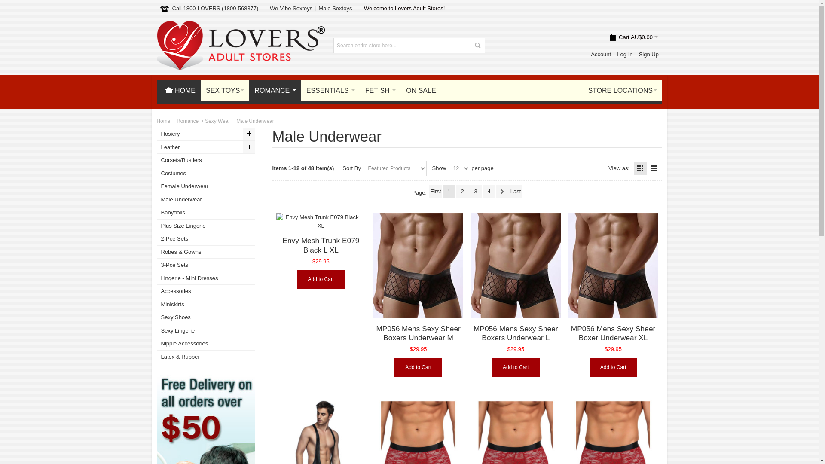 The height and width of the screenshot is (464, 825). Describe the element at coordinates (206, 291) in the screenshot. I see `Accessories` at that location.